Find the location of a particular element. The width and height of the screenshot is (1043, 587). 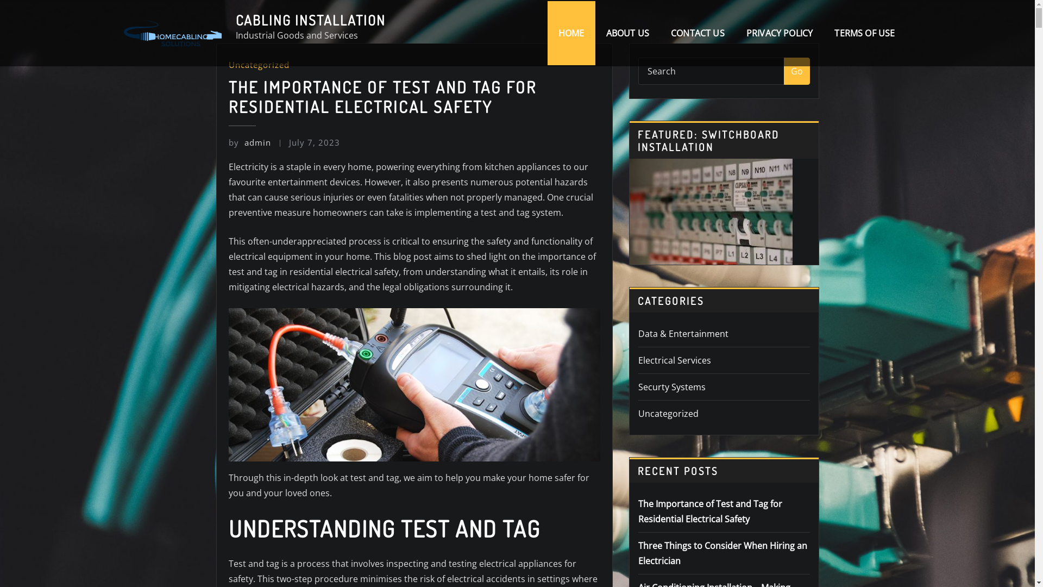

CONTACT US is located at coordinates (698, 33).